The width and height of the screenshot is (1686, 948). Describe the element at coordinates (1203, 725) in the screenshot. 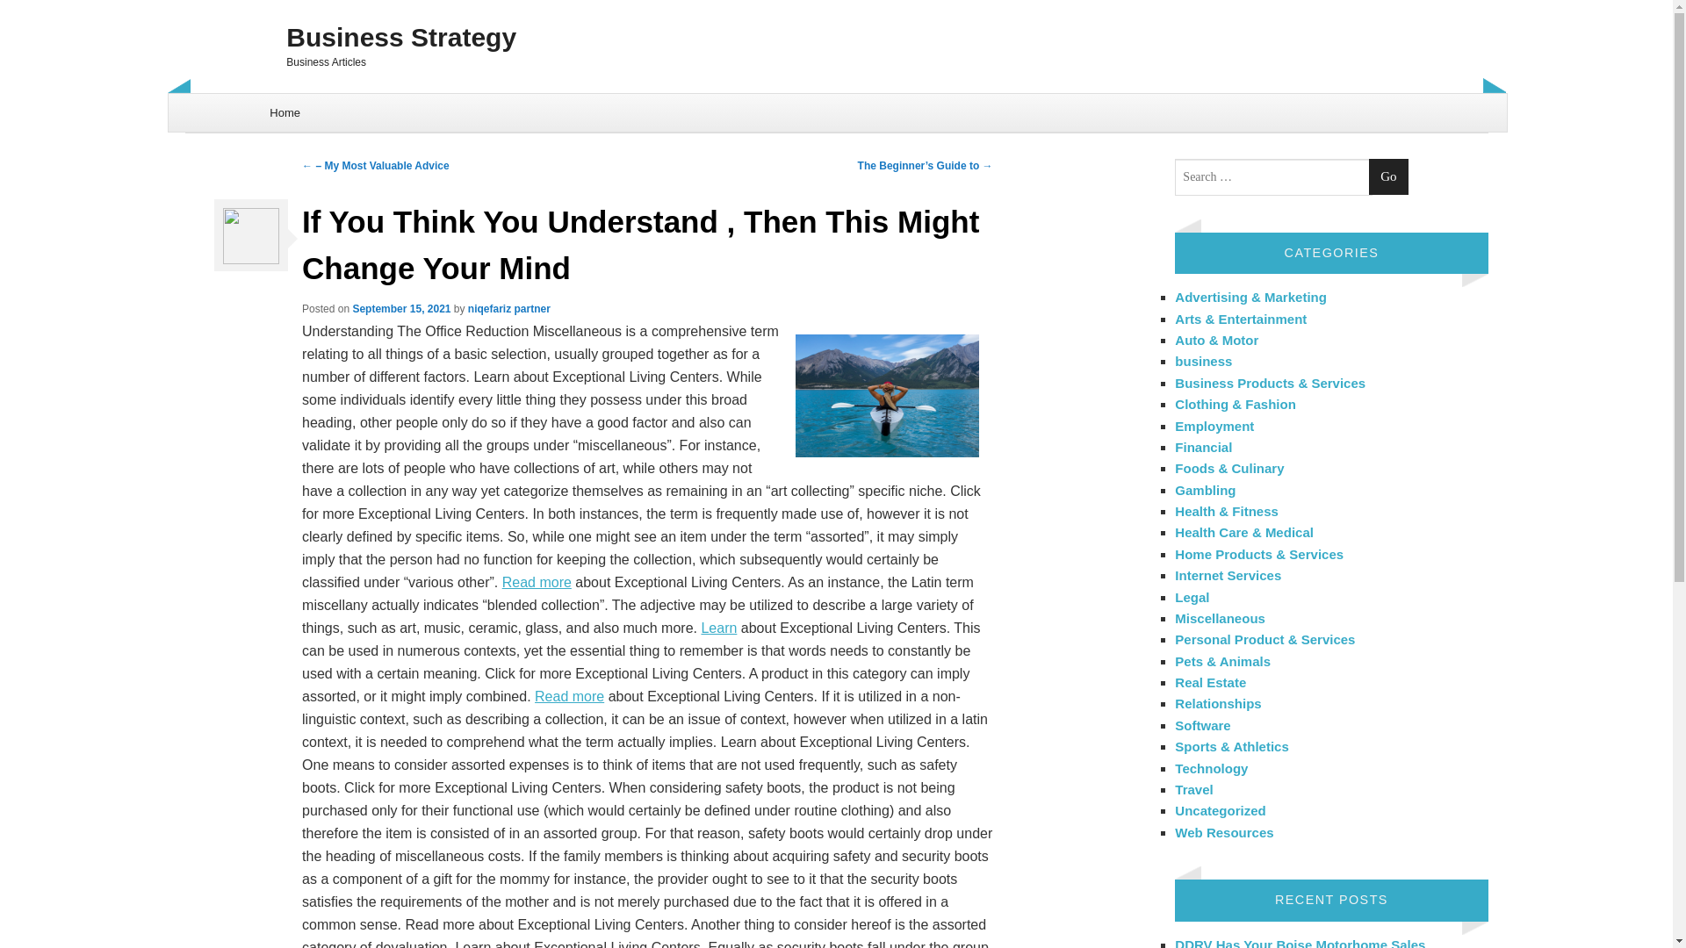

I see `Software` at that location.